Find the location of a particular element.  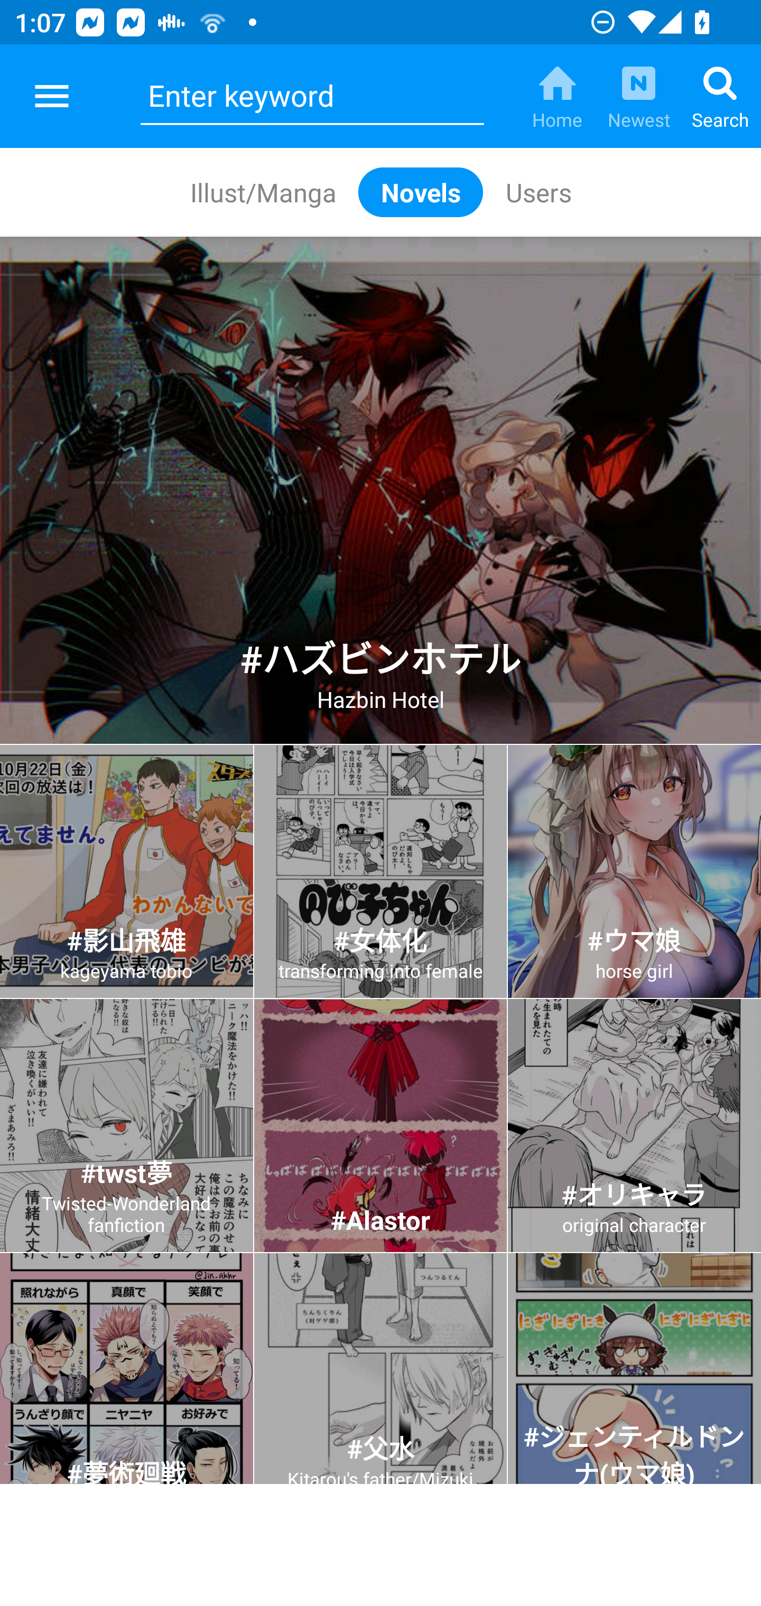

Novels is located at coordinates (421, 191).